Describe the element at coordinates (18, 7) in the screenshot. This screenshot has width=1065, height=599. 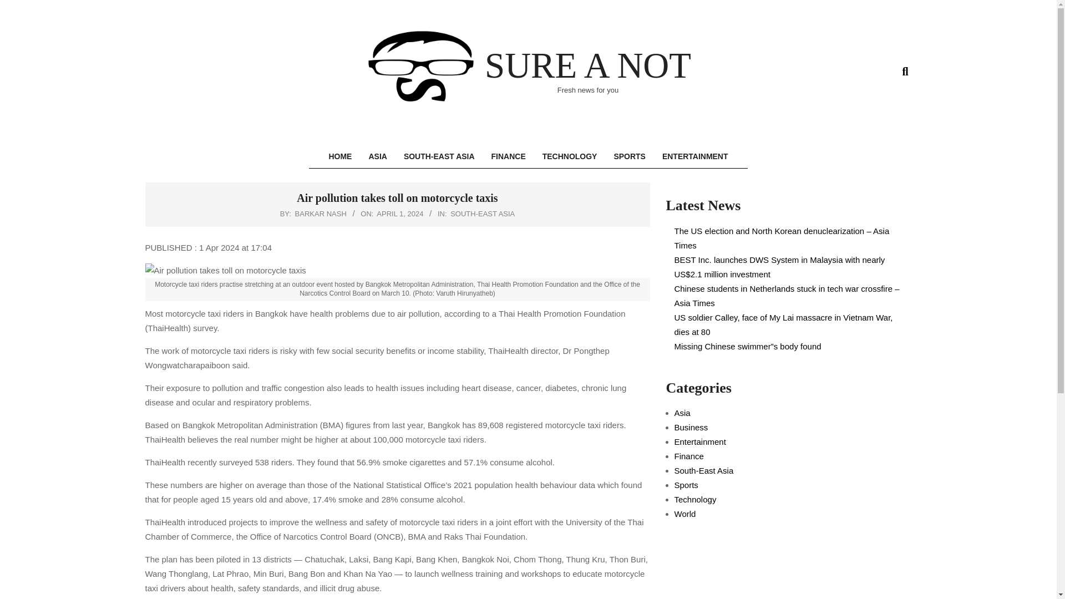
I see `Search` at that location.